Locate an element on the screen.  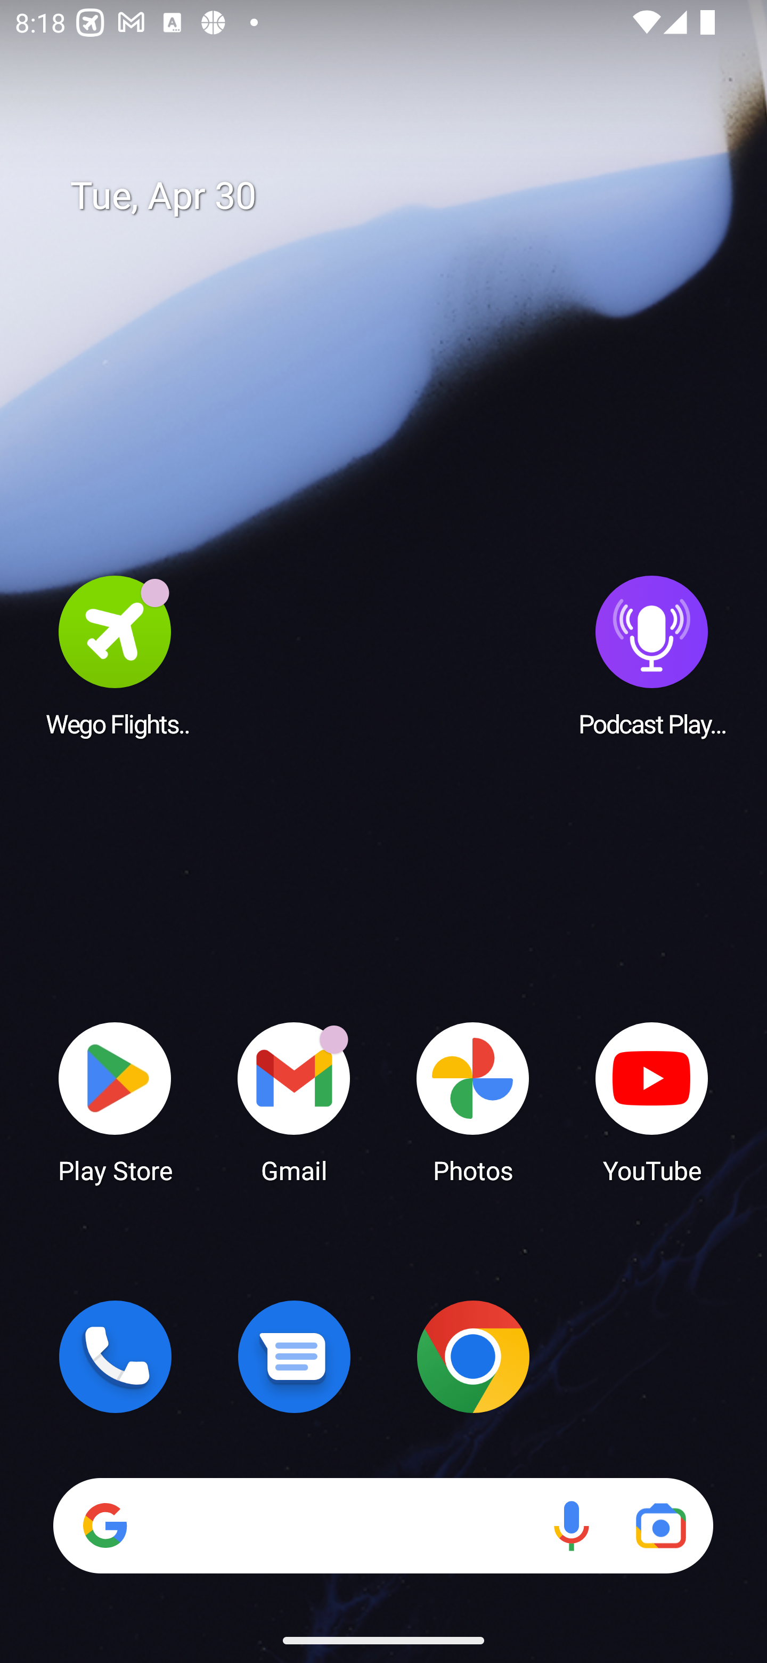
Podcast Player is located at coordinates (652, 655).